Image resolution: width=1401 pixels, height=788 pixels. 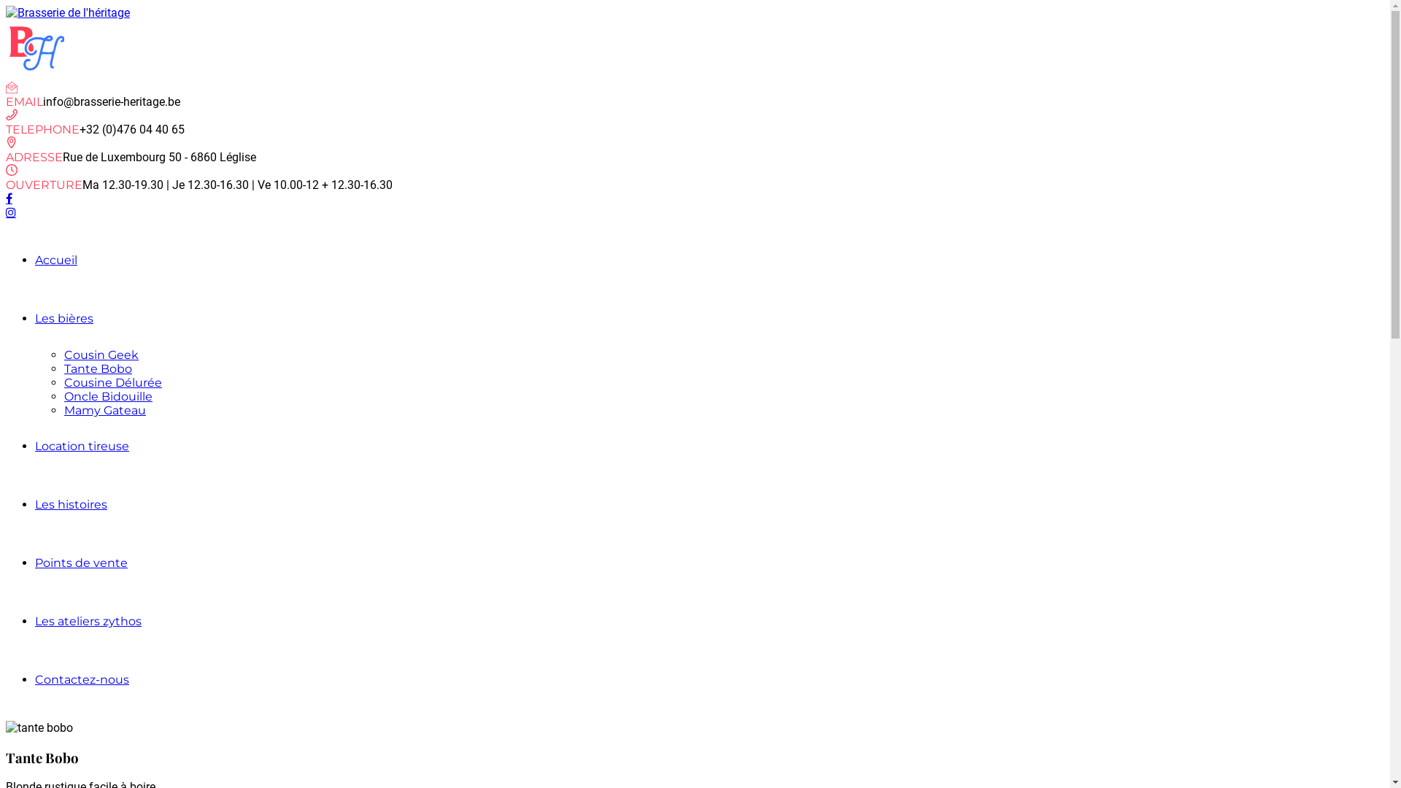 I want to click on Location tireuse, so click(x=82, y=447).